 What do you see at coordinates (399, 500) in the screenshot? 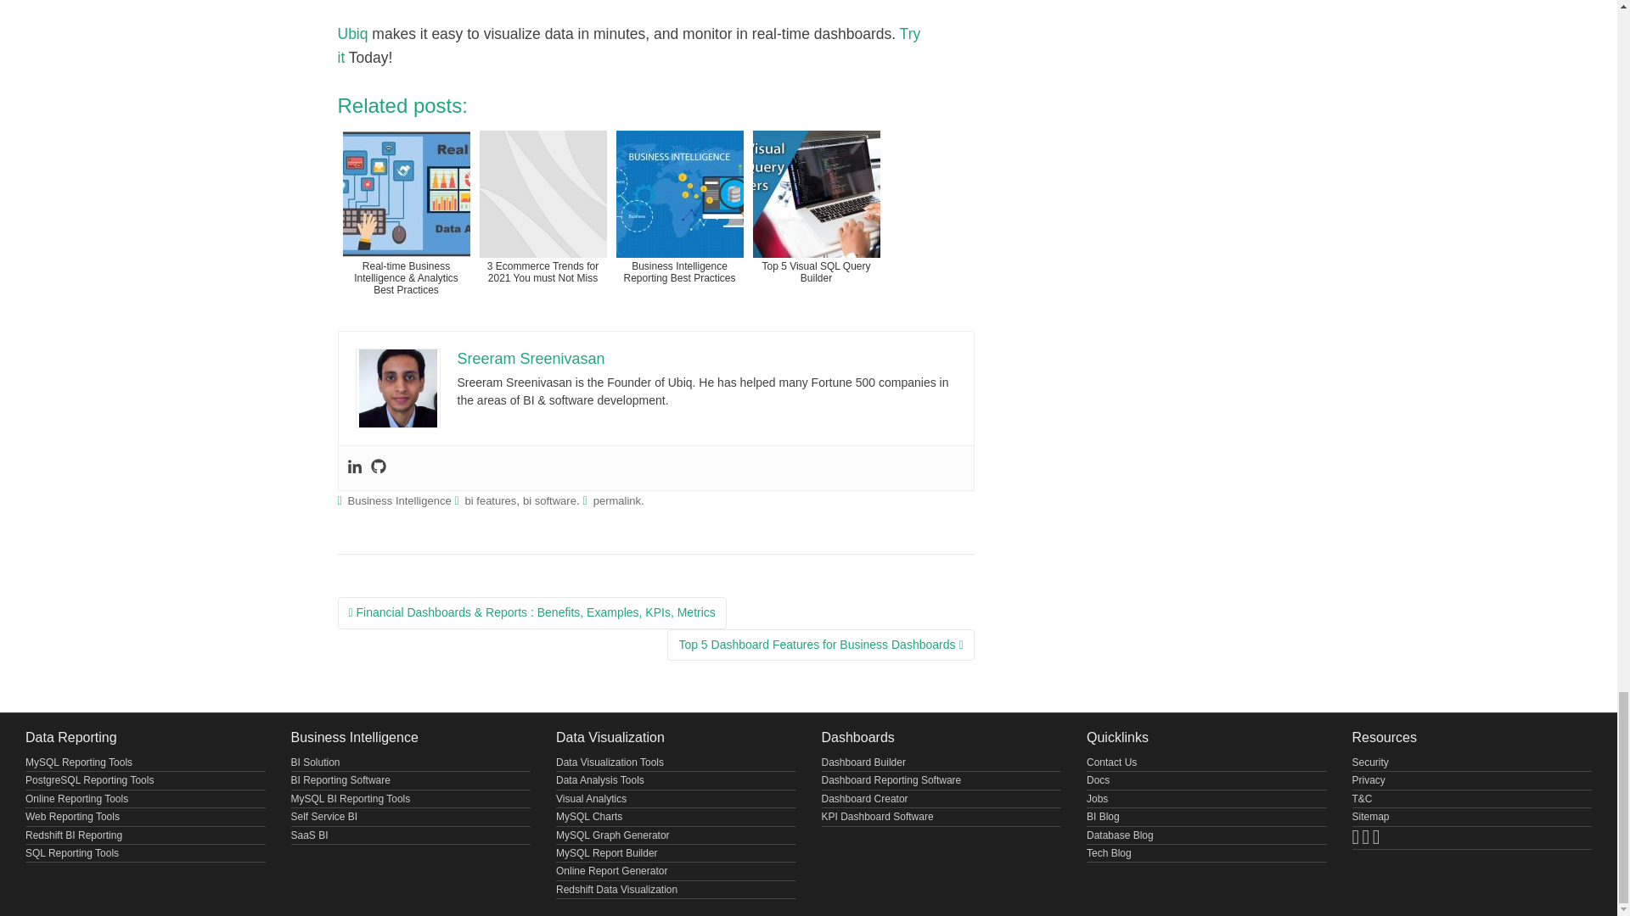
I see `Business Intelligence` at bounding box center [399, 500].